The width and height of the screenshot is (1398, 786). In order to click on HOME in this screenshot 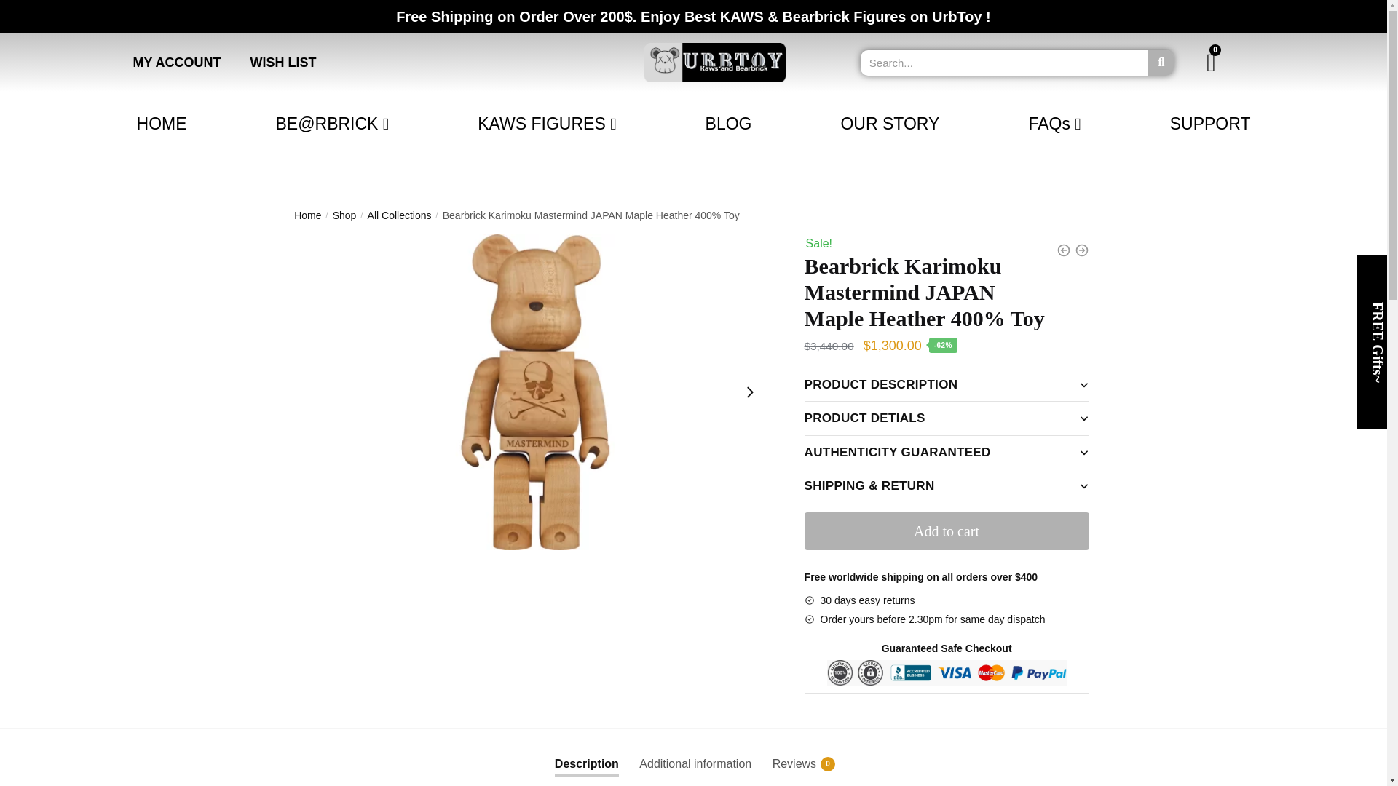, I will do `click(162, 124)`.